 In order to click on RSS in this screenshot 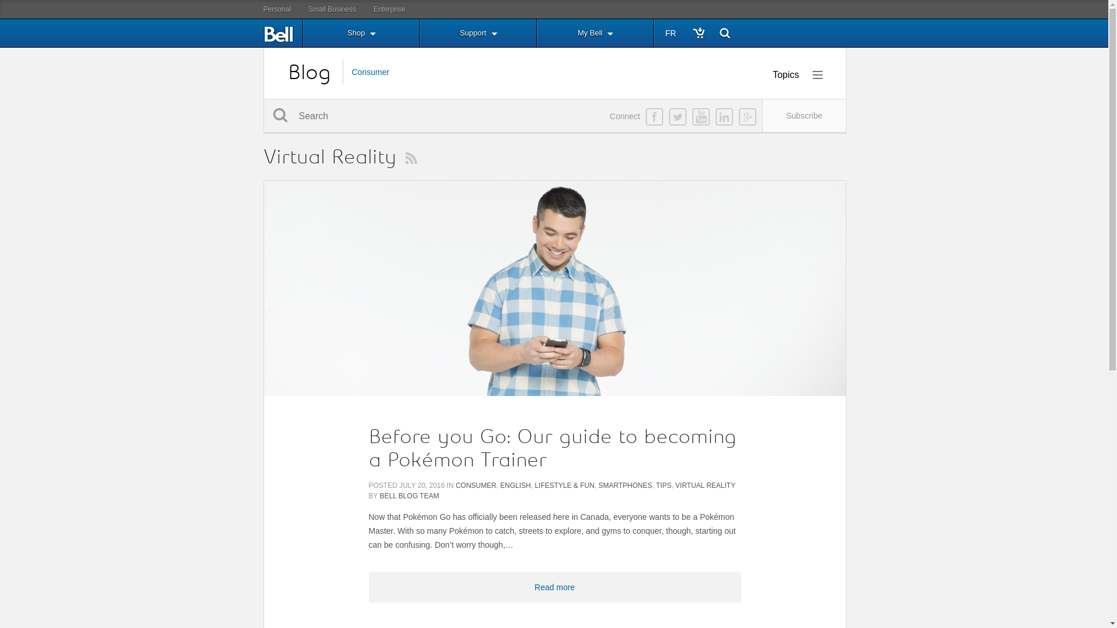, I will do `click(411, 158)`.